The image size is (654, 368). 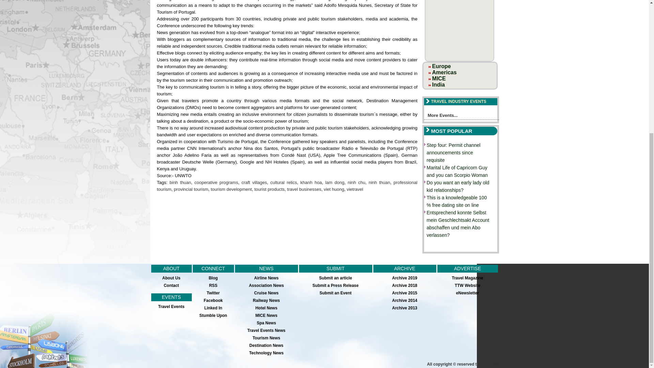 What do you see at coordinates (254, 183) in the screenshot?
I see `craft villages` at bounding box center [254, 183].